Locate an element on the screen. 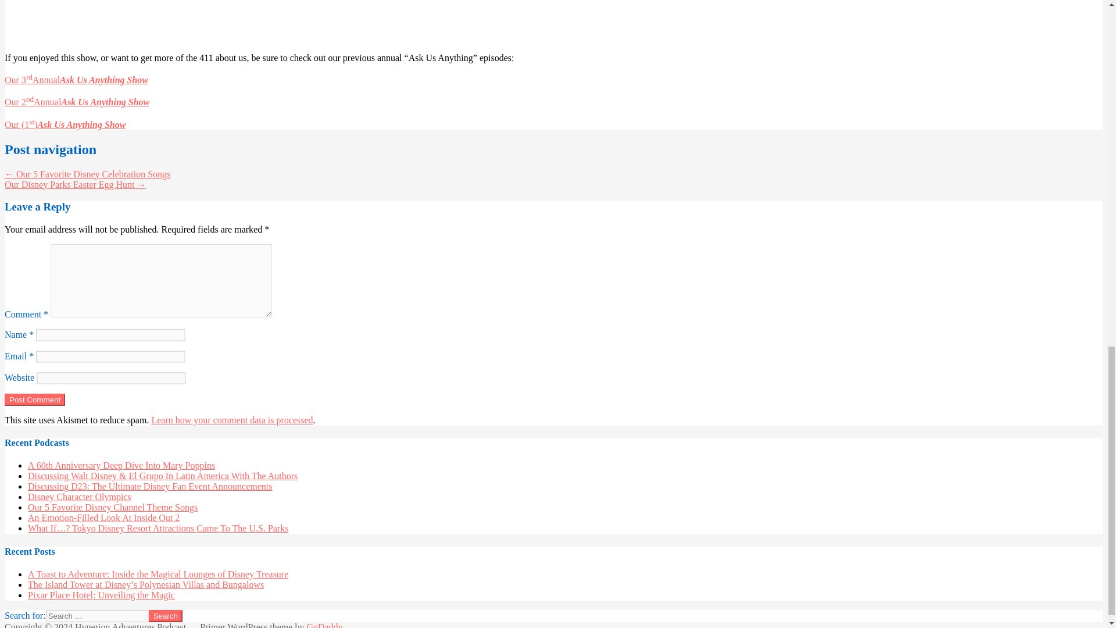 The height and width of the screenshot is (628, 1116). Post Comment is located at coordinates (34, 399).